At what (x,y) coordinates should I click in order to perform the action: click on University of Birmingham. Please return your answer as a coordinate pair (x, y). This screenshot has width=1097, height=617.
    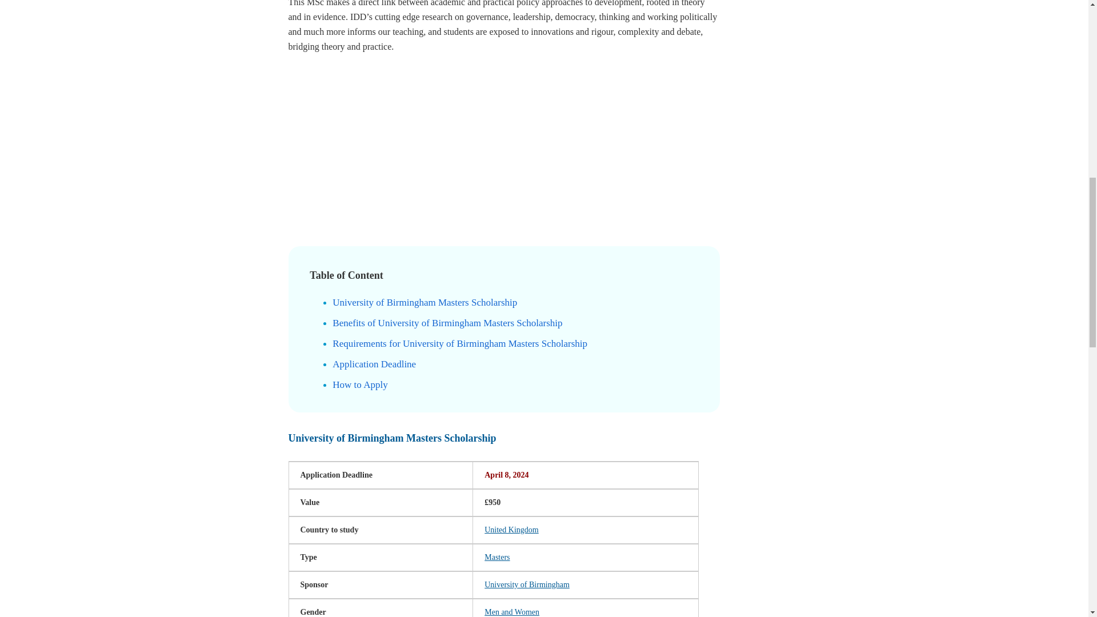
    Looking at the image, I should click on (527, 585).